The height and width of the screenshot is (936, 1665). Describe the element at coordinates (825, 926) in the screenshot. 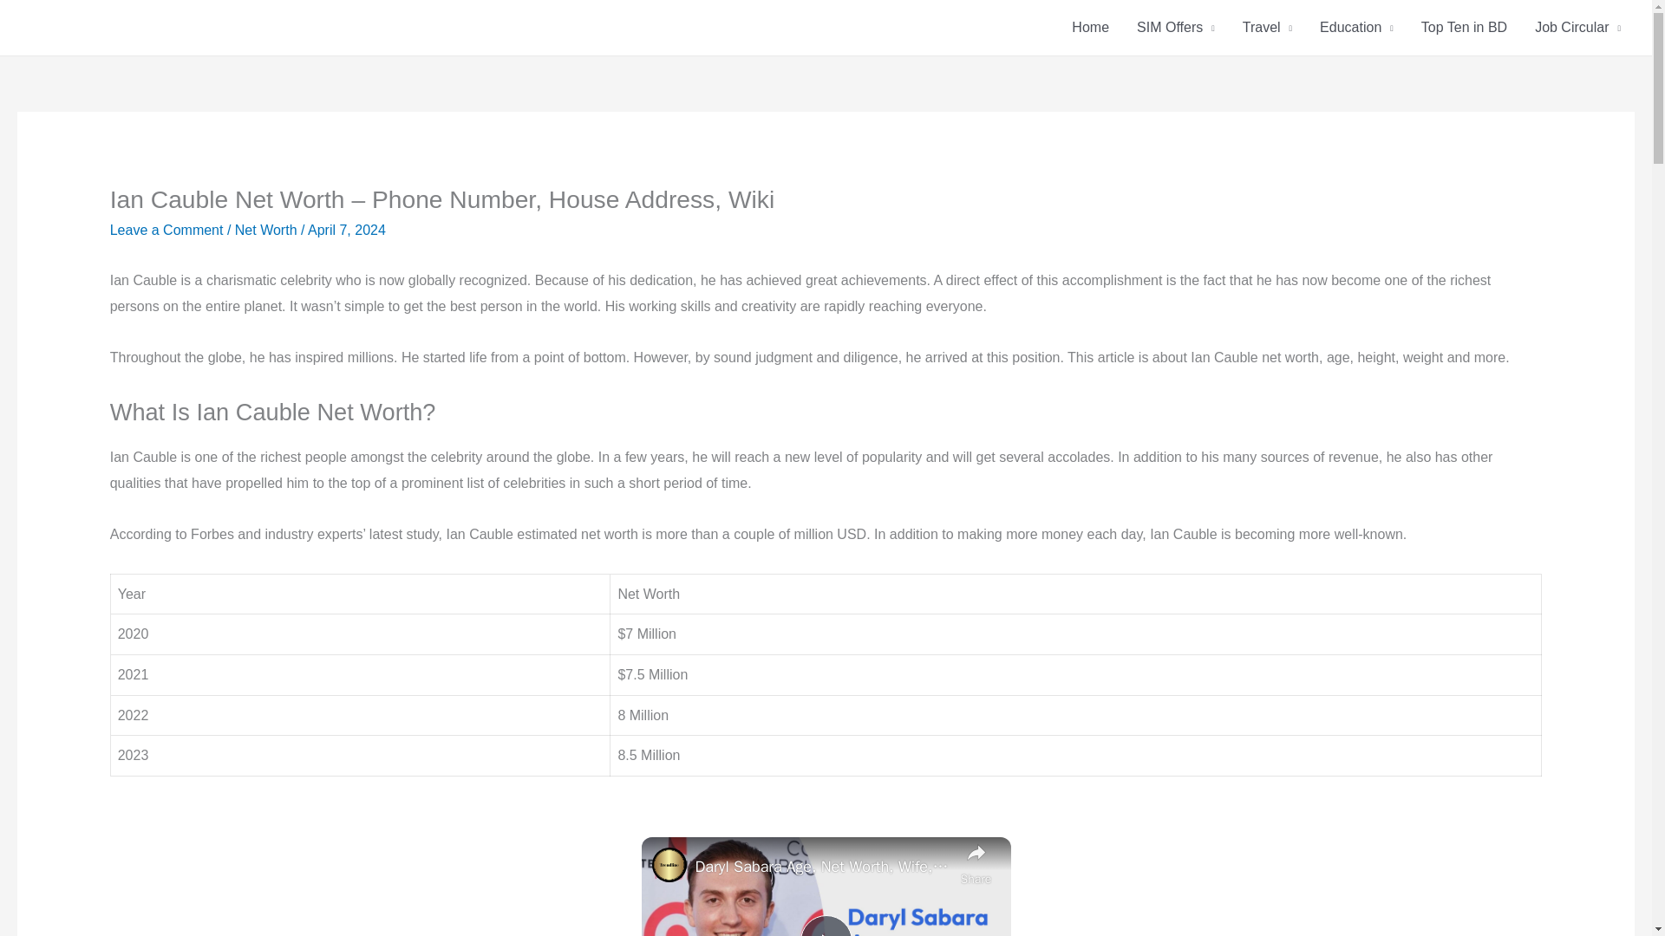

I see `Play Video` at that location.